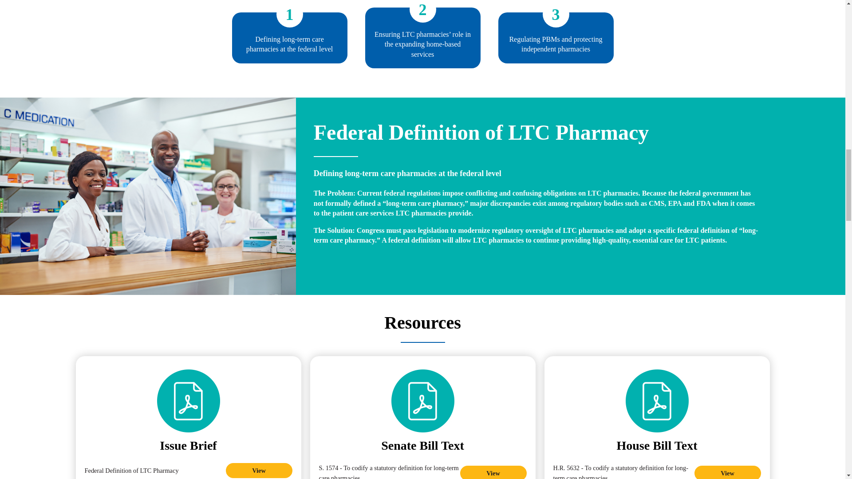  I want to click on View, so click(259, 470).